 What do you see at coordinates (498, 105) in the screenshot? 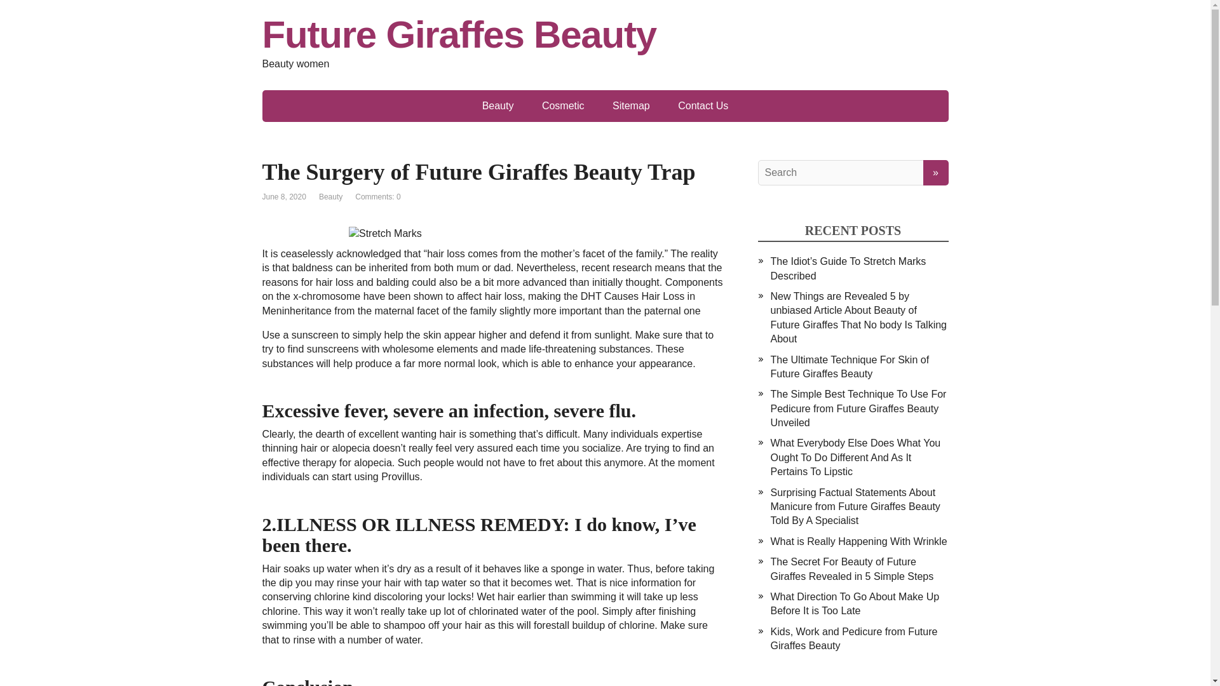
I see `Beauty` at bounding box center [498, 105].